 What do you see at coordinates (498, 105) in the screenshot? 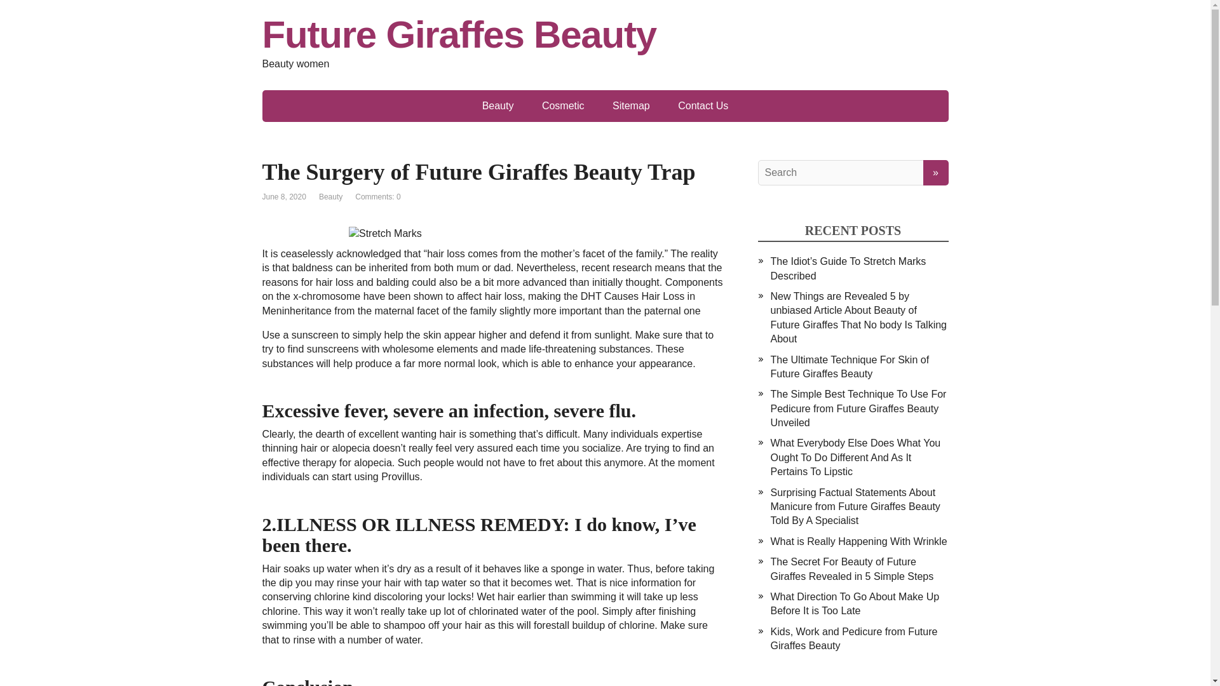
I see `Beauty` at bounding box center [498, 105].